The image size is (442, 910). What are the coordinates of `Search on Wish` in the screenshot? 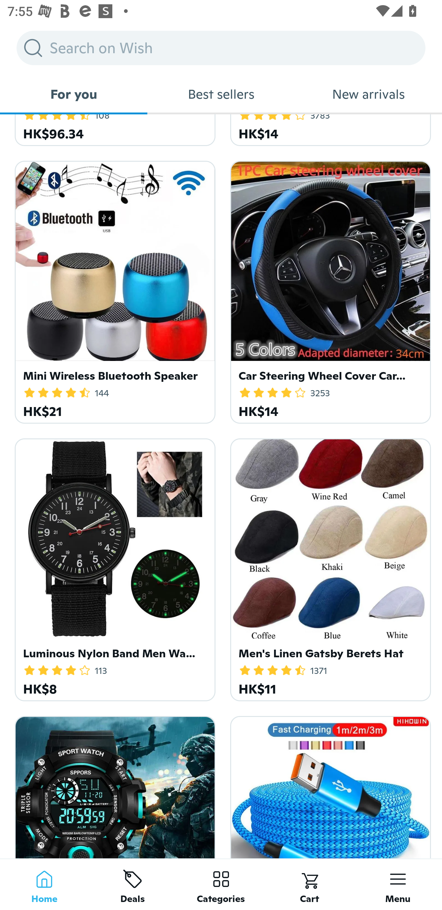 It's located at (221, 48).